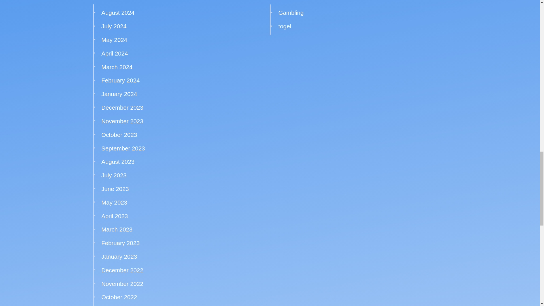 Image resolution: width=544 pixels, height=306 pixels. Describe the element at coordinates (117, 229) in the screenshot. I see `March 2023` at that location.